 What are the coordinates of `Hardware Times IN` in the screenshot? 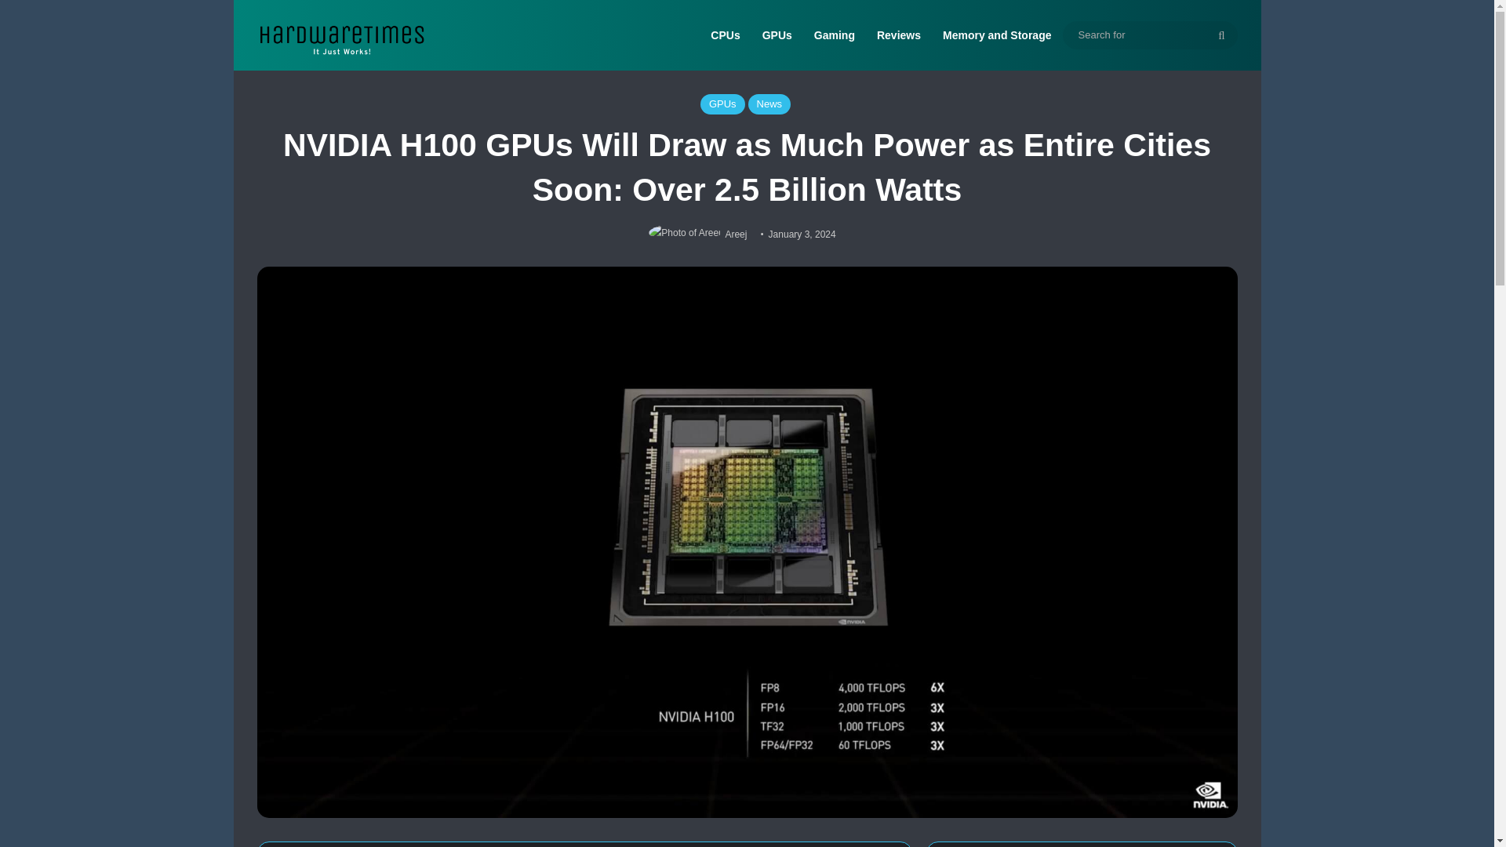 It's located at (340, 35).